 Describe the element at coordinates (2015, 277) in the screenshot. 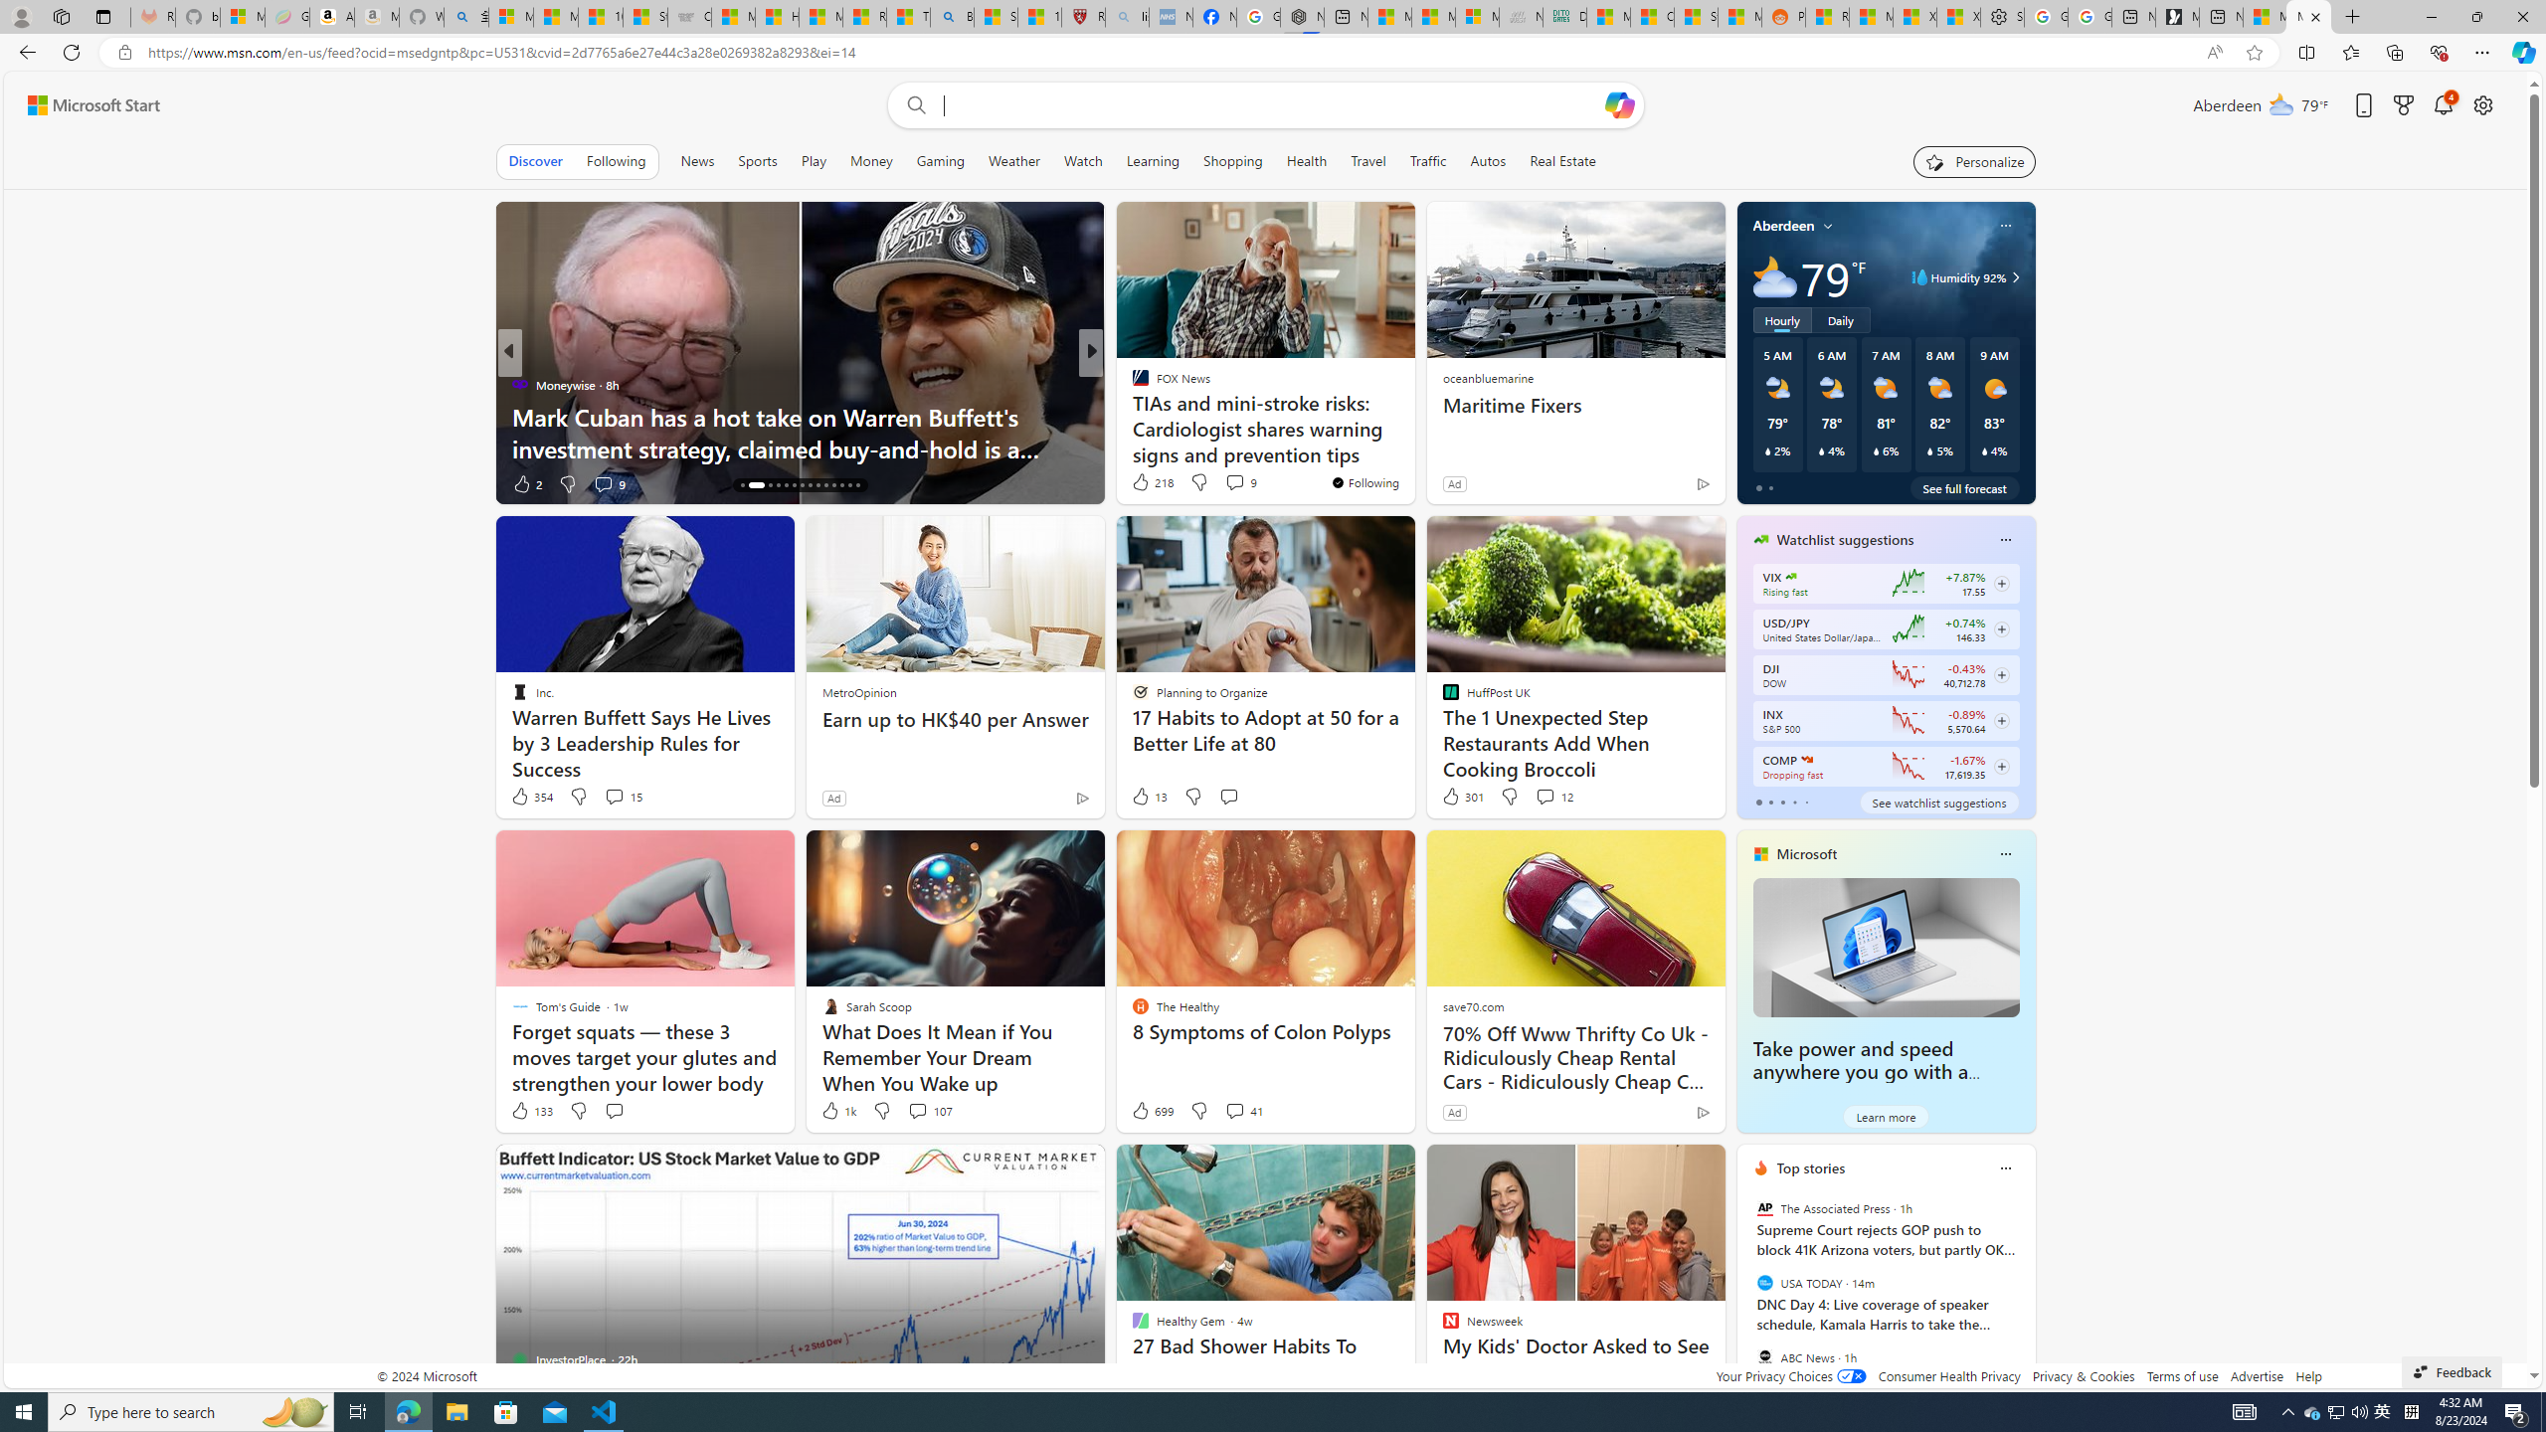

I see `Class: weather-arrow-glyph` at that location.